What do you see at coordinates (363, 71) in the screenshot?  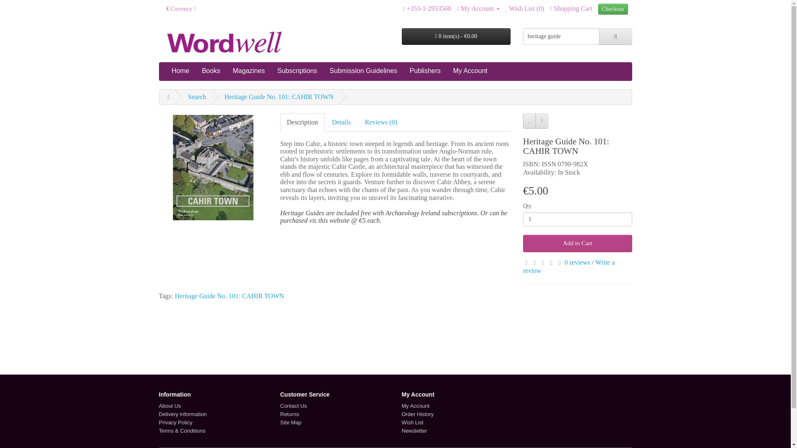 I see `Submission Guidelines` at bounding box center [363, 71].